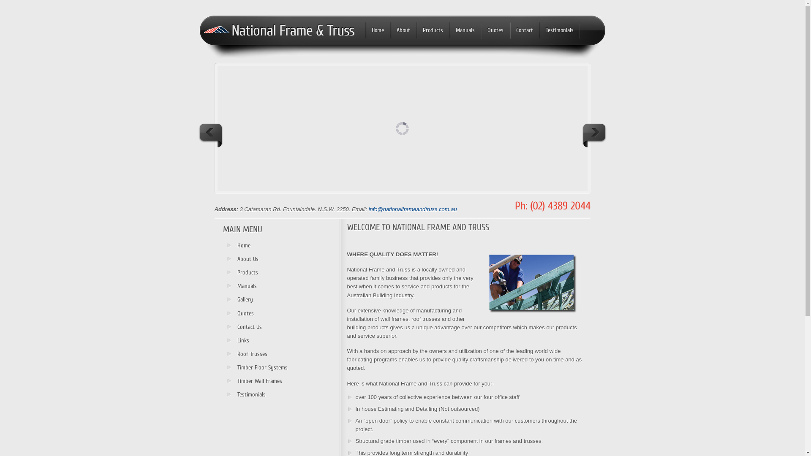  Describe the element at coordinates (261, 300) in the screenshot. I see `Gallery` at that location.